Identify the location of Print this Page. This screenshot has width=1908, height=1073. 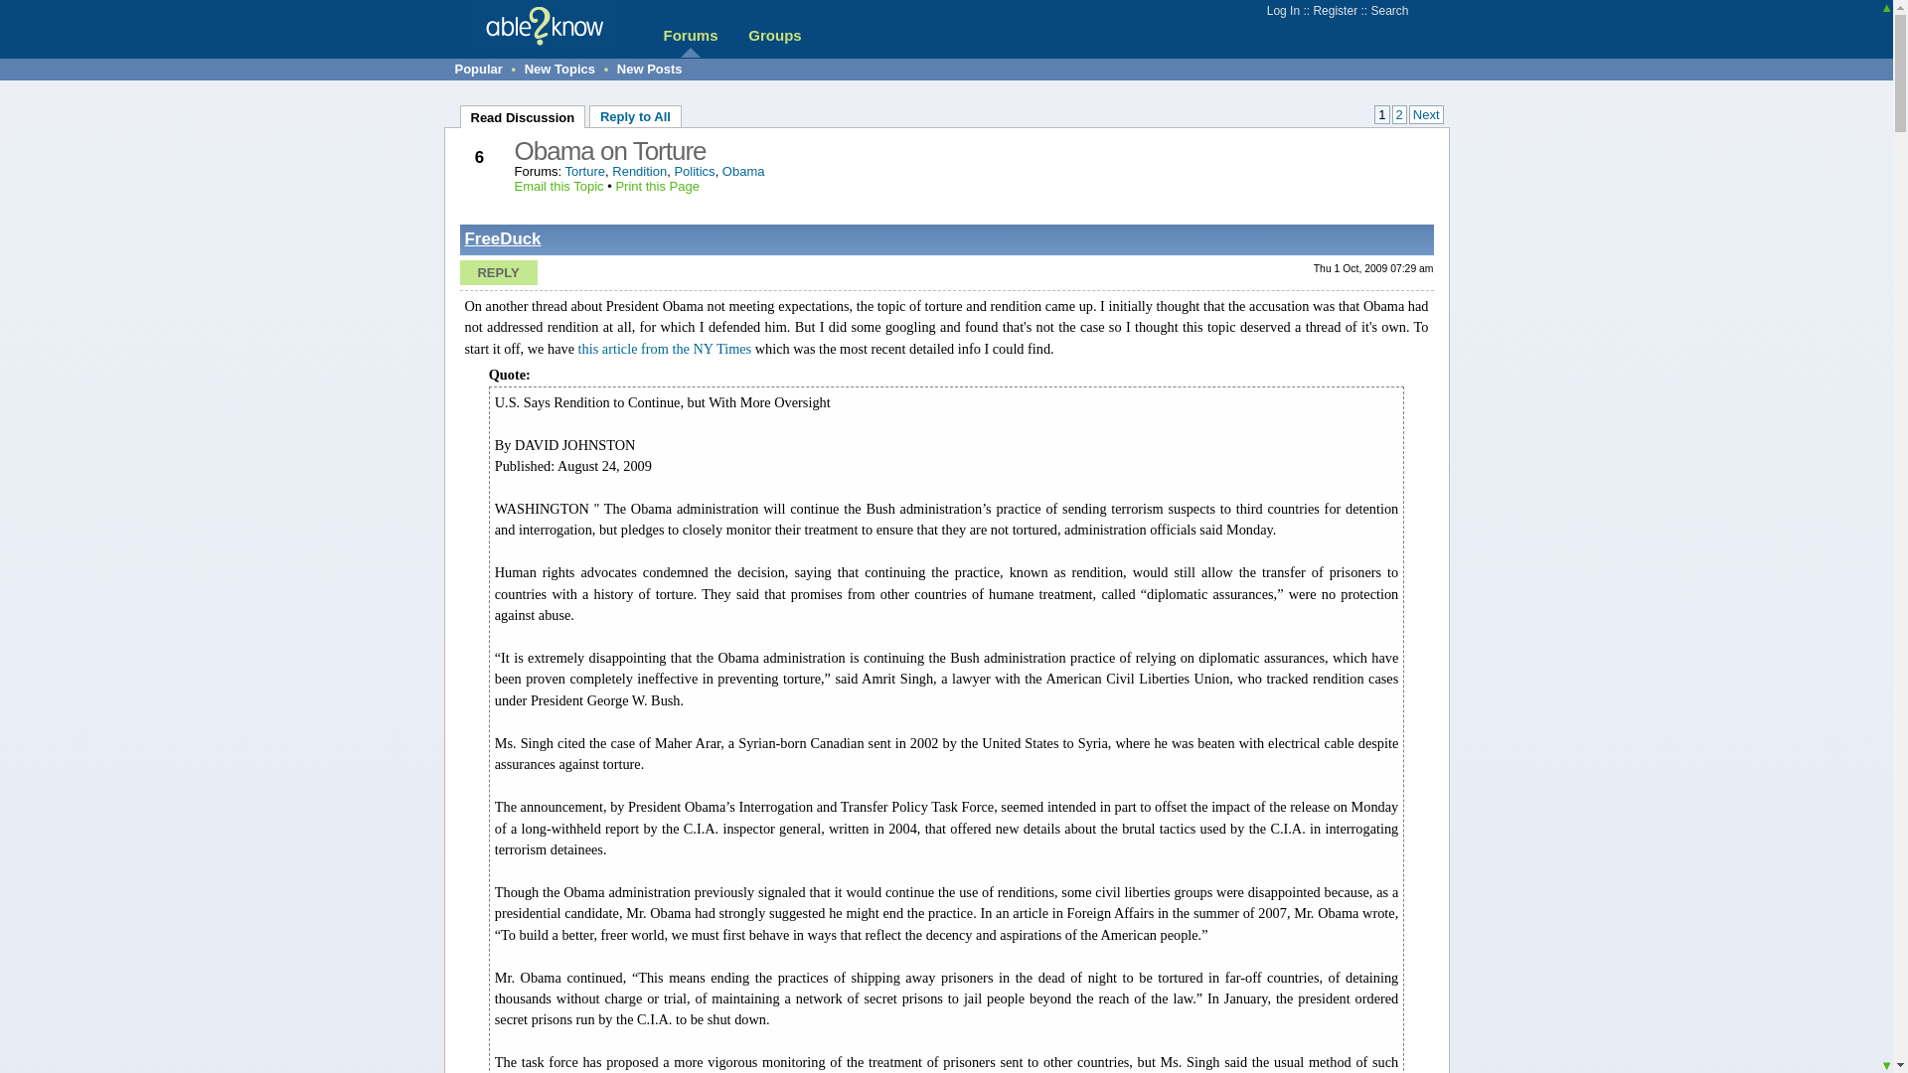
(657, 187).